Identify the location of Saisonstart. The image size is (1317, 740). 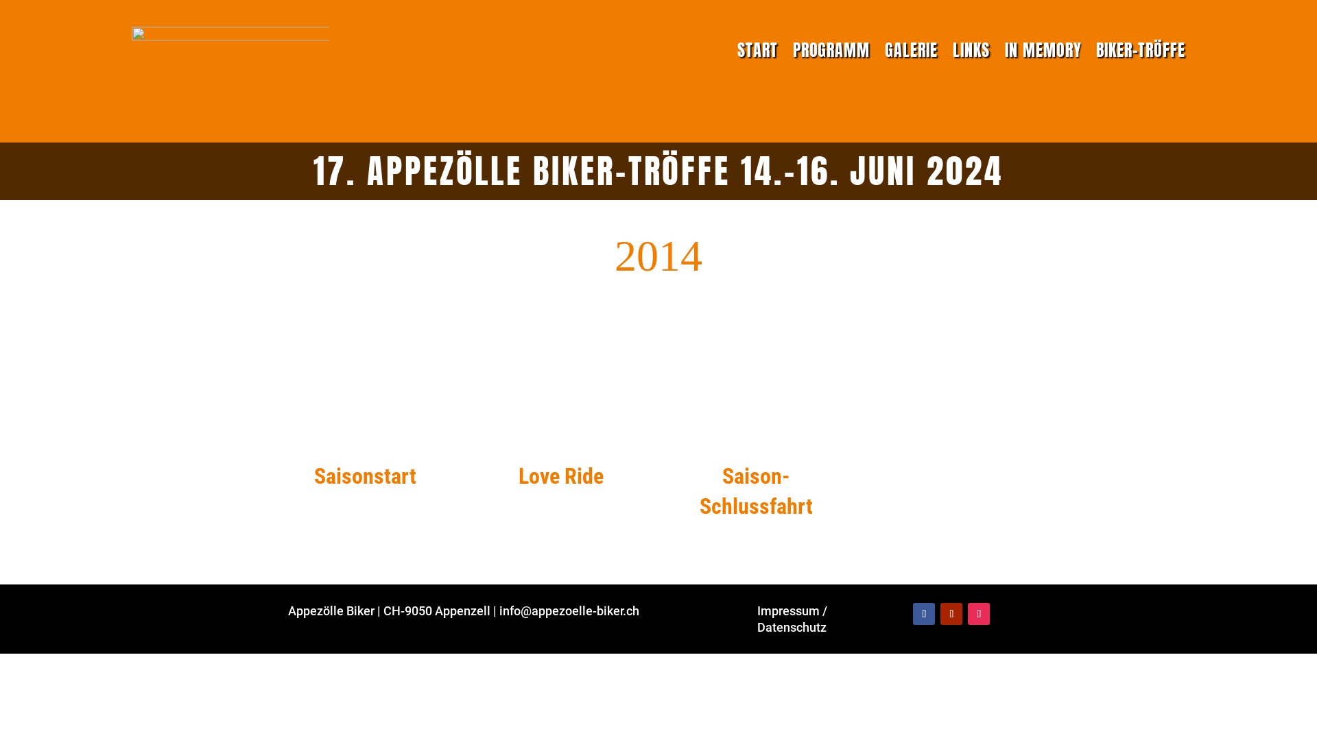
(365, 476).